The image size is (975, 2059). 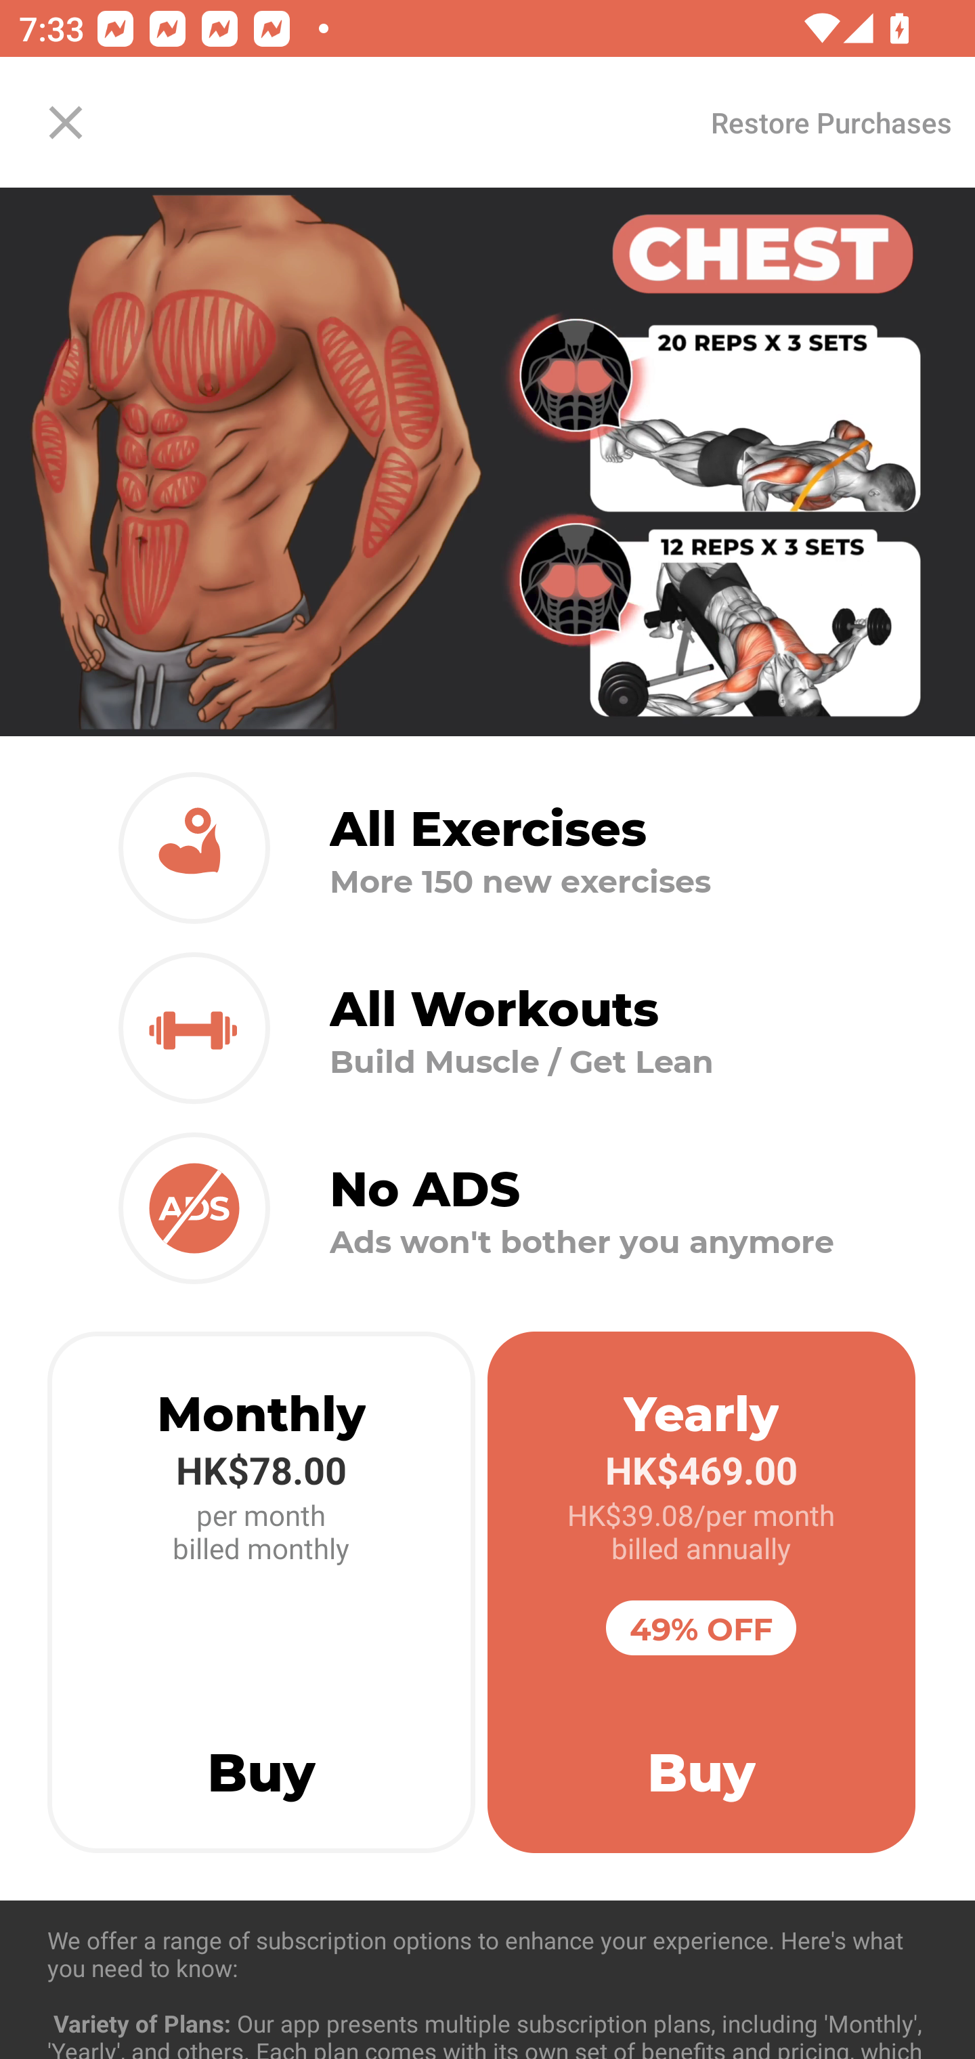 I want to click on Monthly HK$78.00 per month
billed monthly Buy, so click(x=261, y=1592).